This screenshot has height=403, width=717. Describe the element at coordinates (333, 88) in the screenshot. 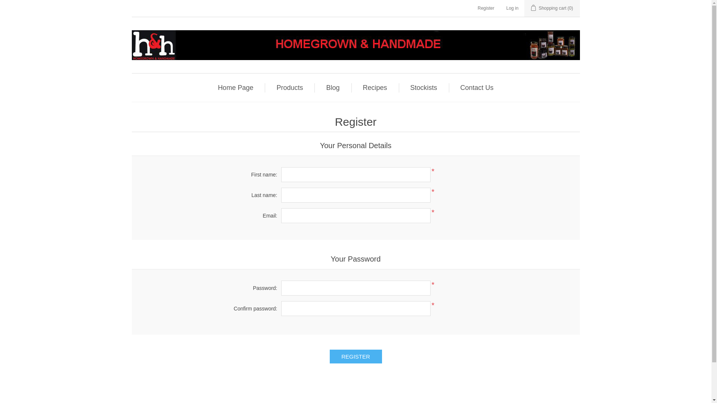

I see `Blog` at that location.